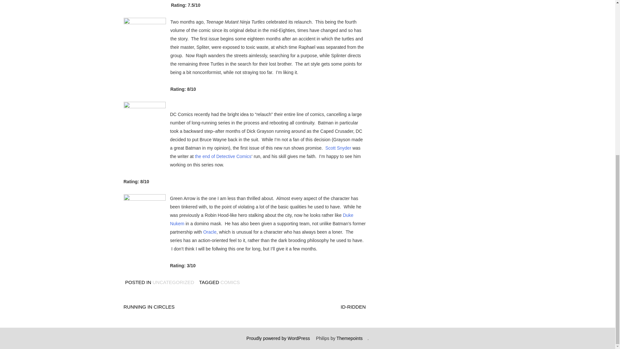  What do you see at coordinates (262, 219) in the screenshot?
I see `Duke Nukem` at bounding box center [262, 219].